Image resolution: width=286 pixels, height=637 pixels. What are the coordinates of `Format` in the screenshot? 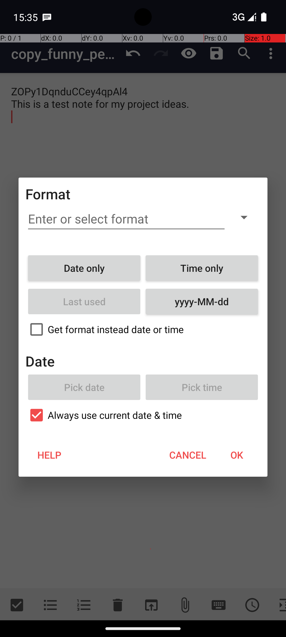 It's located at (48, 194).